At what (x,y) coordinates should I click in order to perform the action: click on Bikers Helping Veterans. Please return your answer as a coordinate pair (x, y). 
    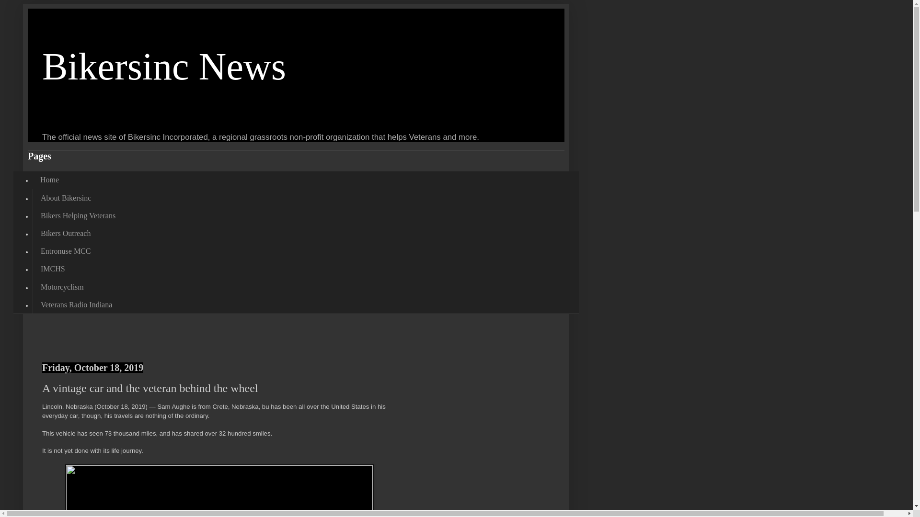
    Looking at the image, I should click on (78, 215).